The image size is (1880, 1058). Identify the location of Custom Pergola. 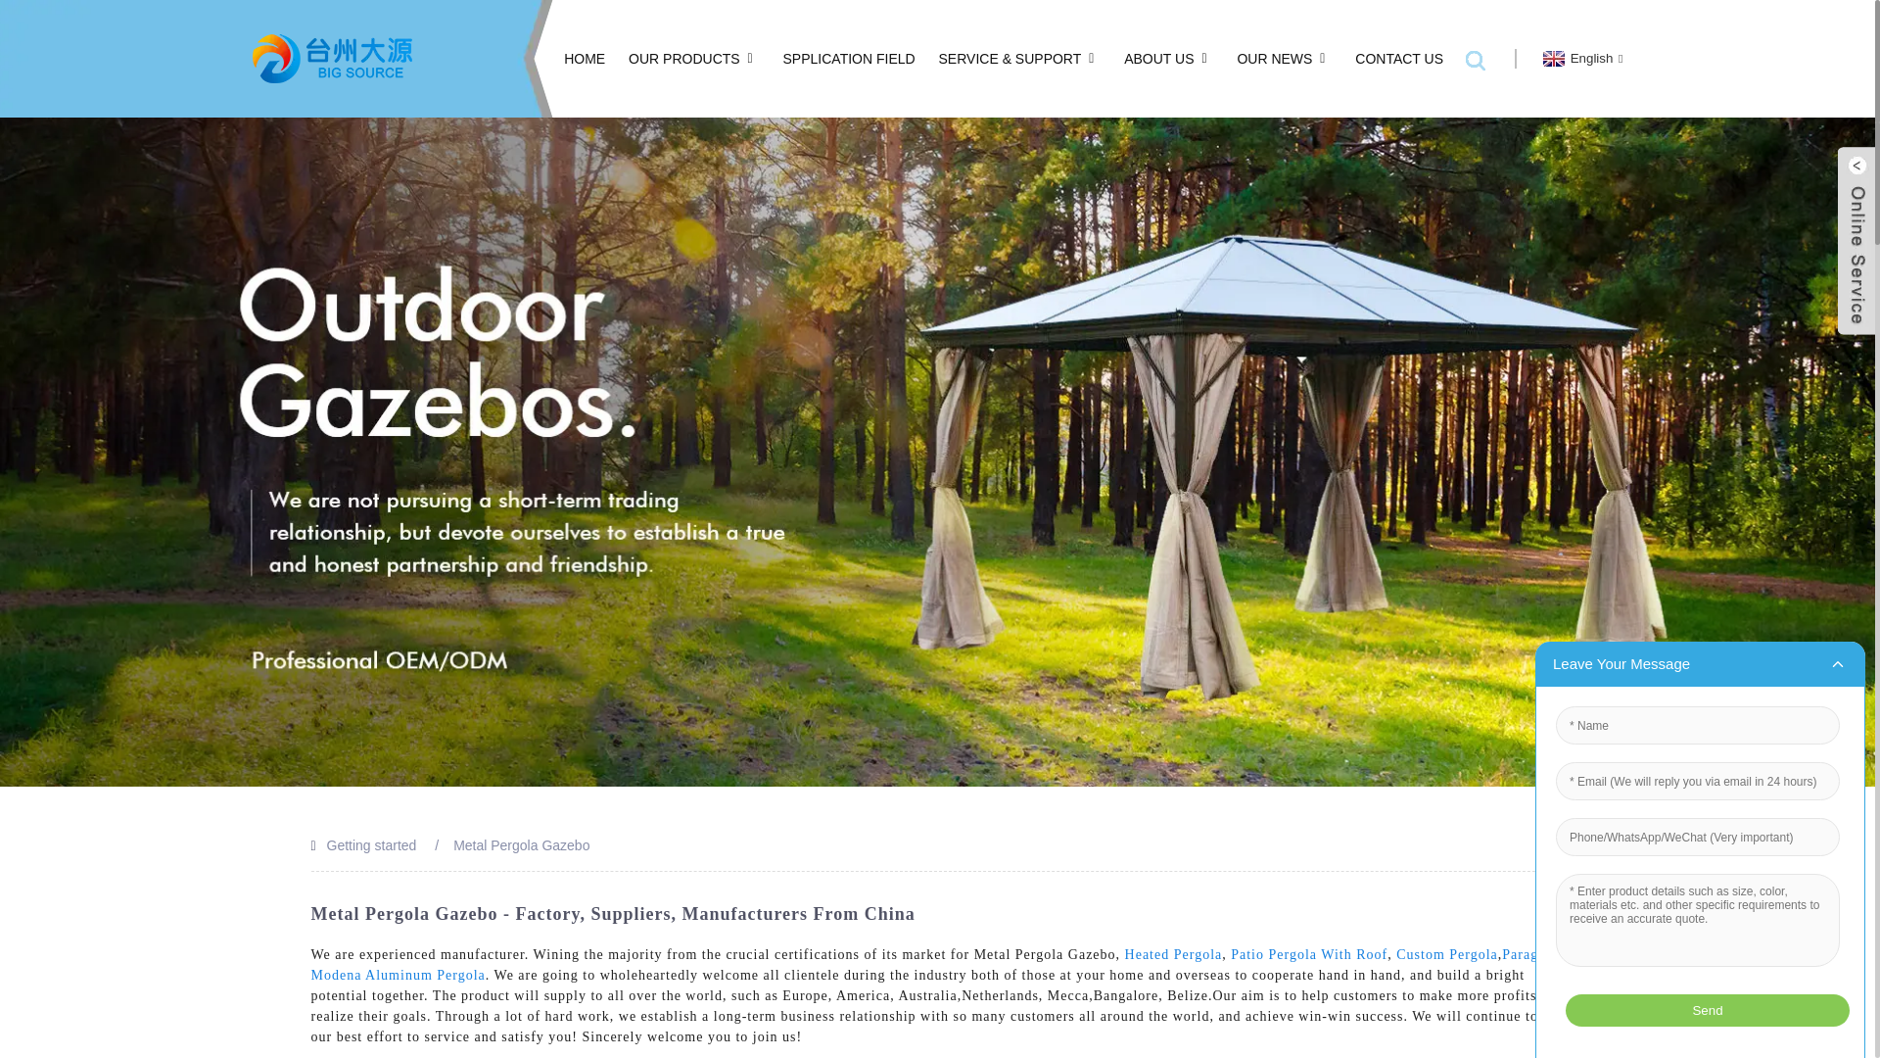
(1447, 954).